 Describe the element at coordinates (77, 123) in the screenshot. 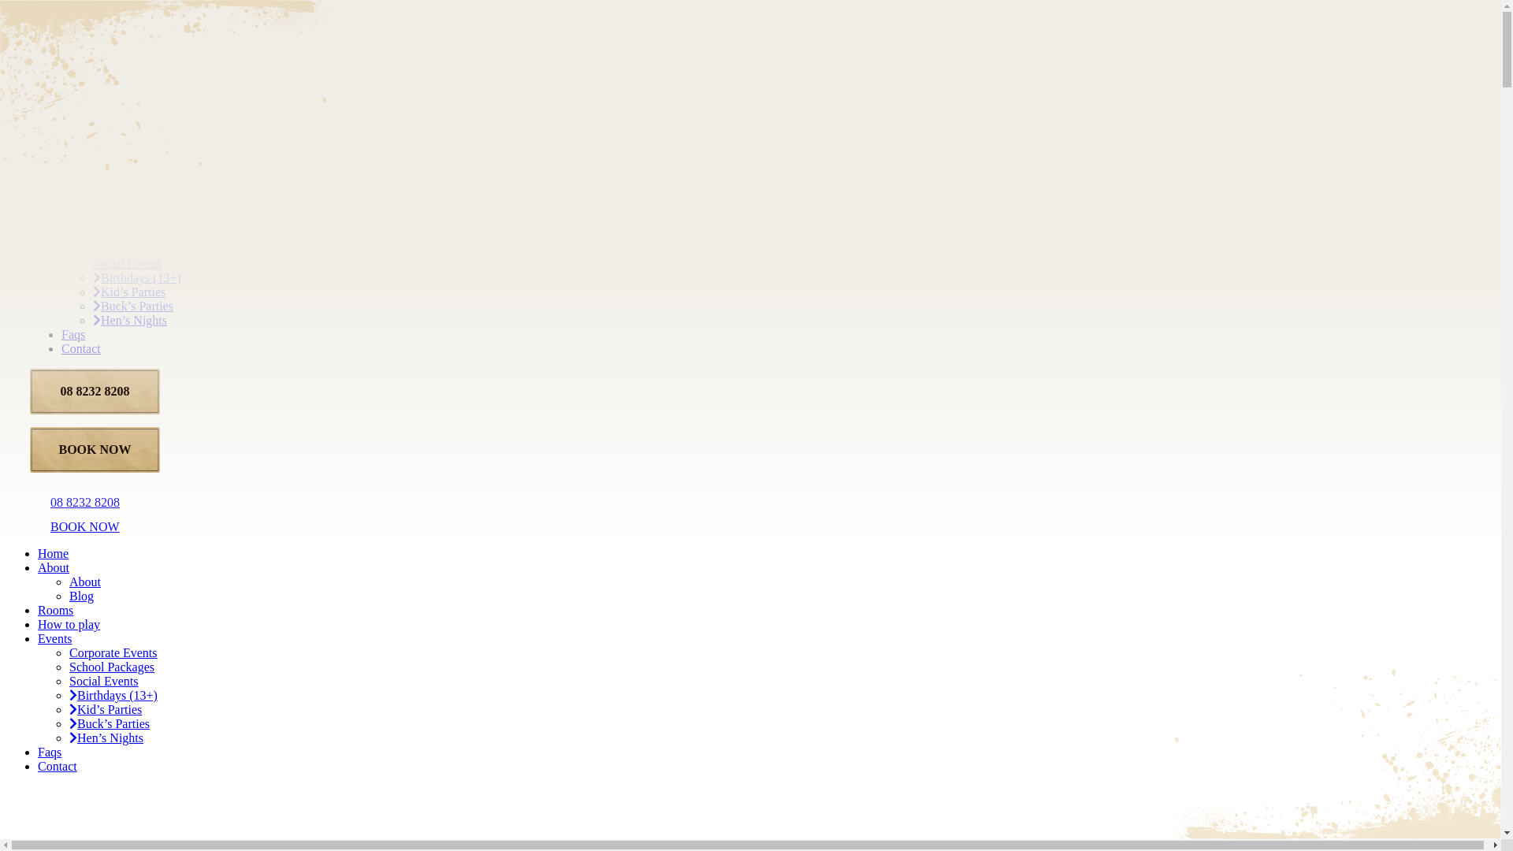

I see `Home` at that location.